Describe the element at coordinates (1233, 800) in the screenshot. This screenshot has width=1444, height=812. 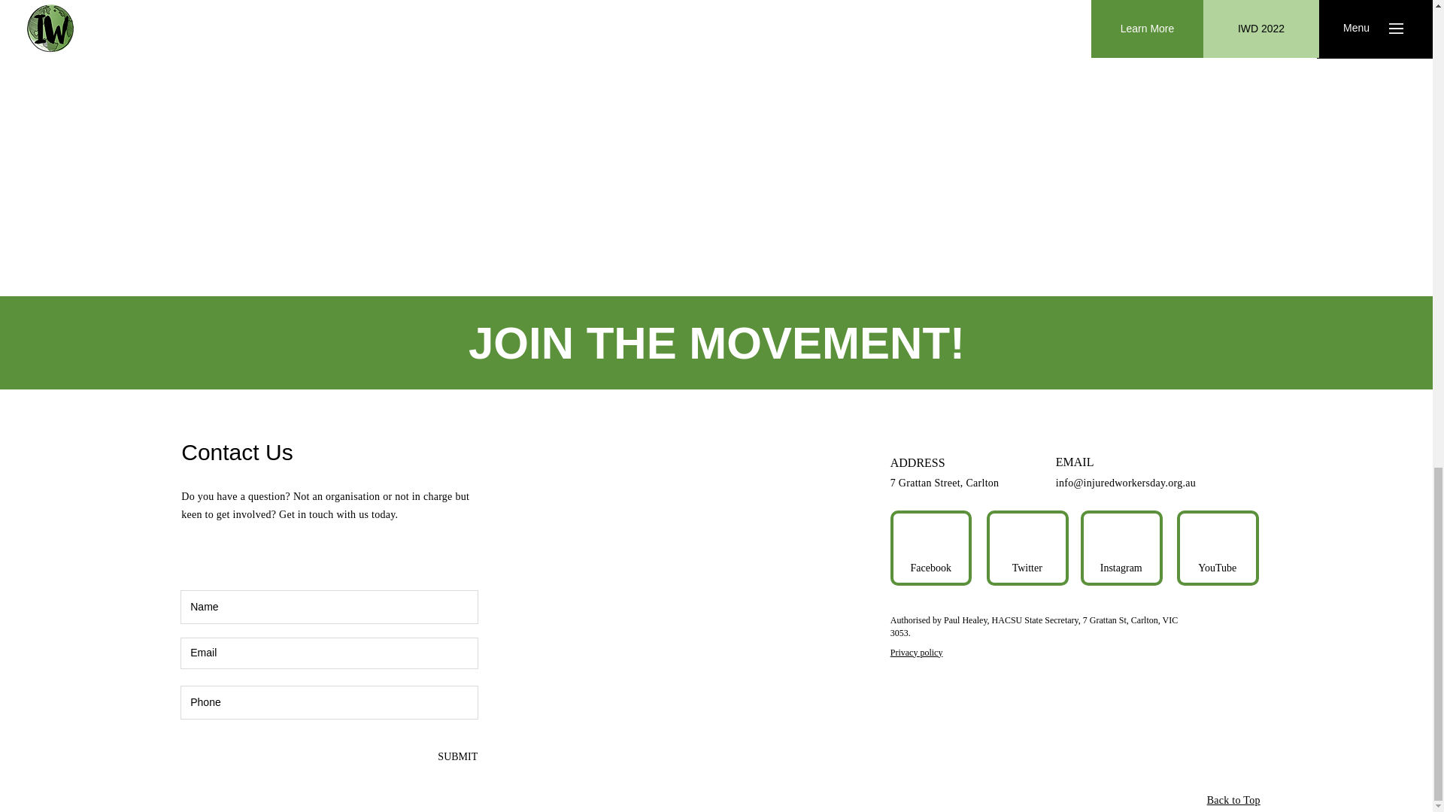
I see `Back to Top` at that location.